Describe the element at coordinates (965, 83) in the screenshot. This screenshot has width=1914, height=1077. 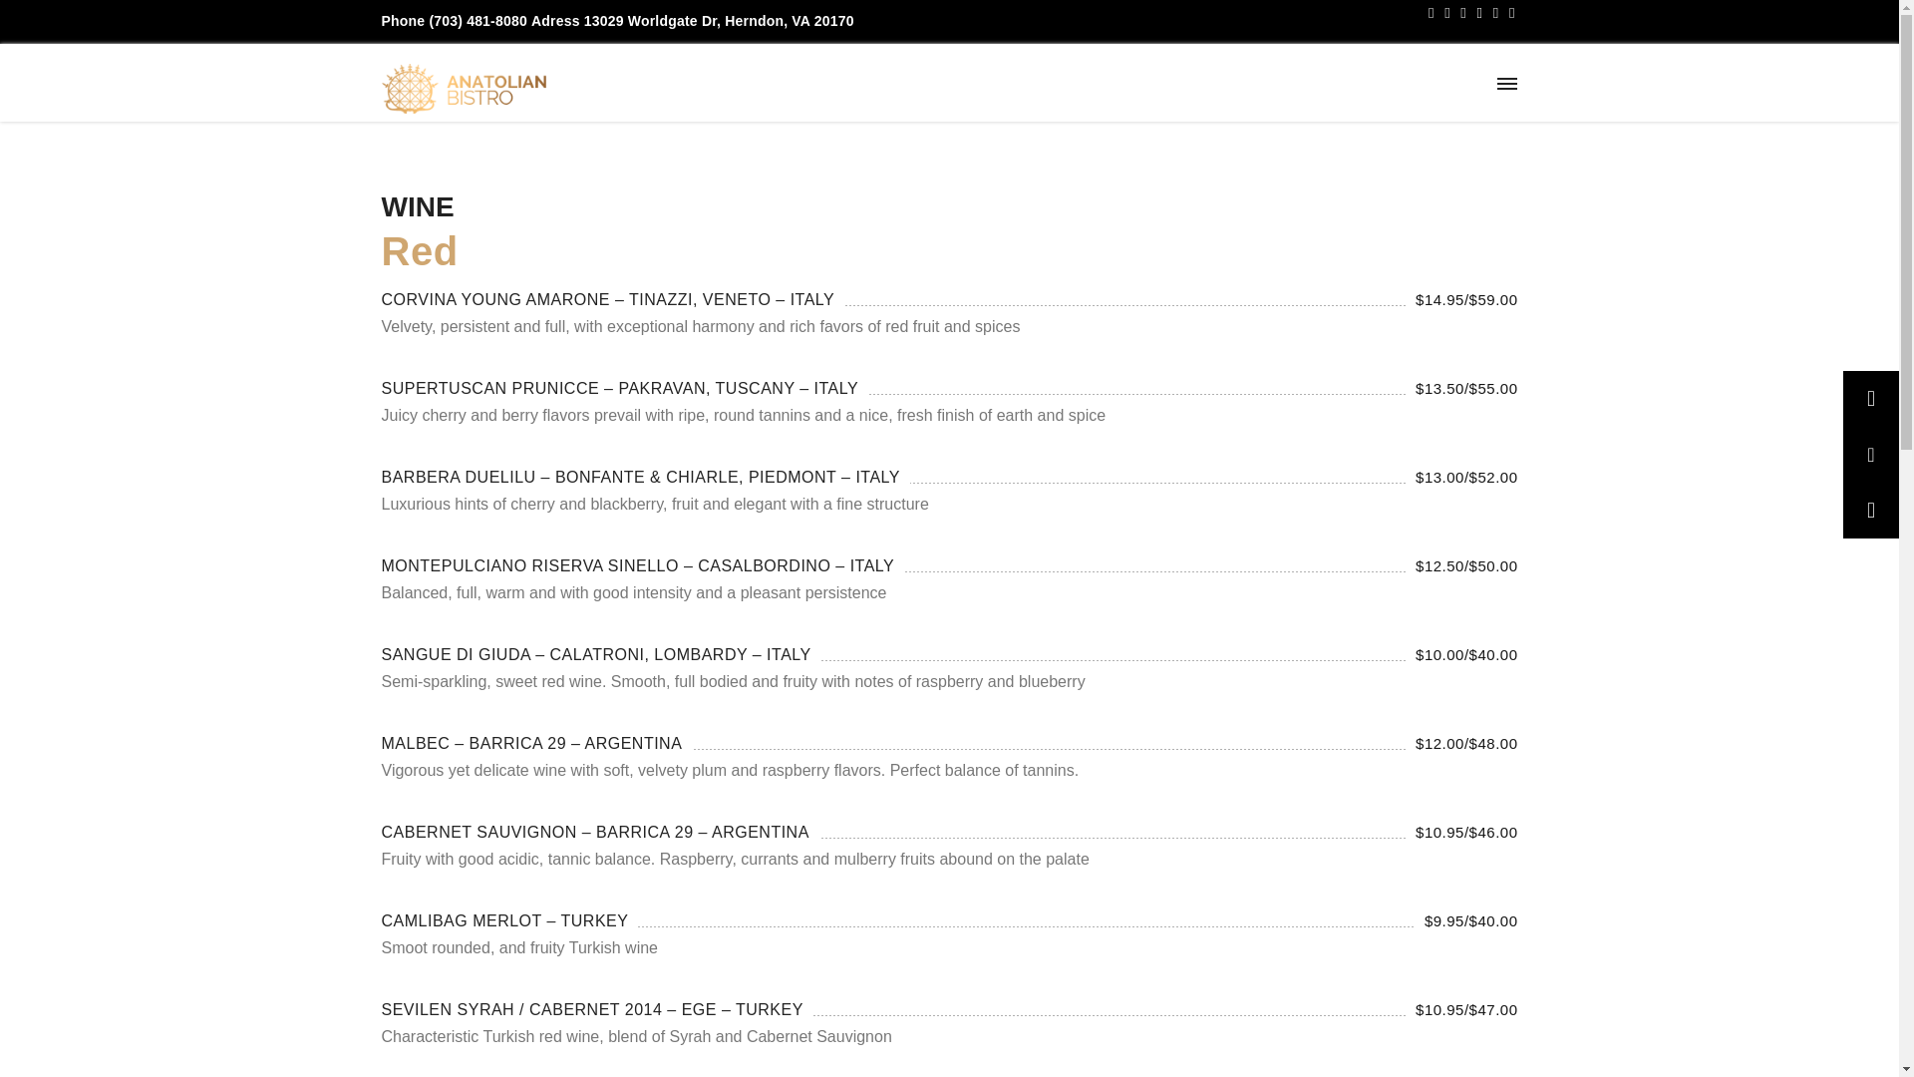
I see `Order Pickup` at that location.